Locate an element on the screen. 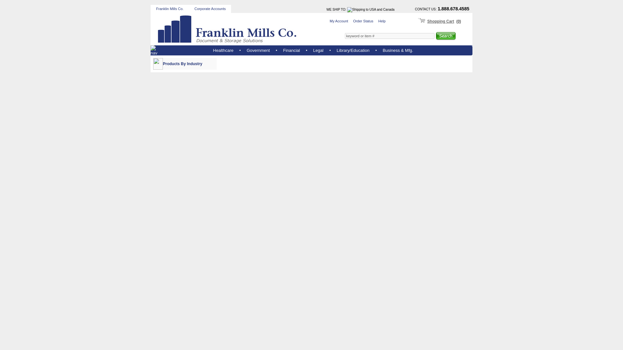 The width and height of the screenshot is (623, 350). Shipping to USA and Canada is located at coordinates (371, 9).